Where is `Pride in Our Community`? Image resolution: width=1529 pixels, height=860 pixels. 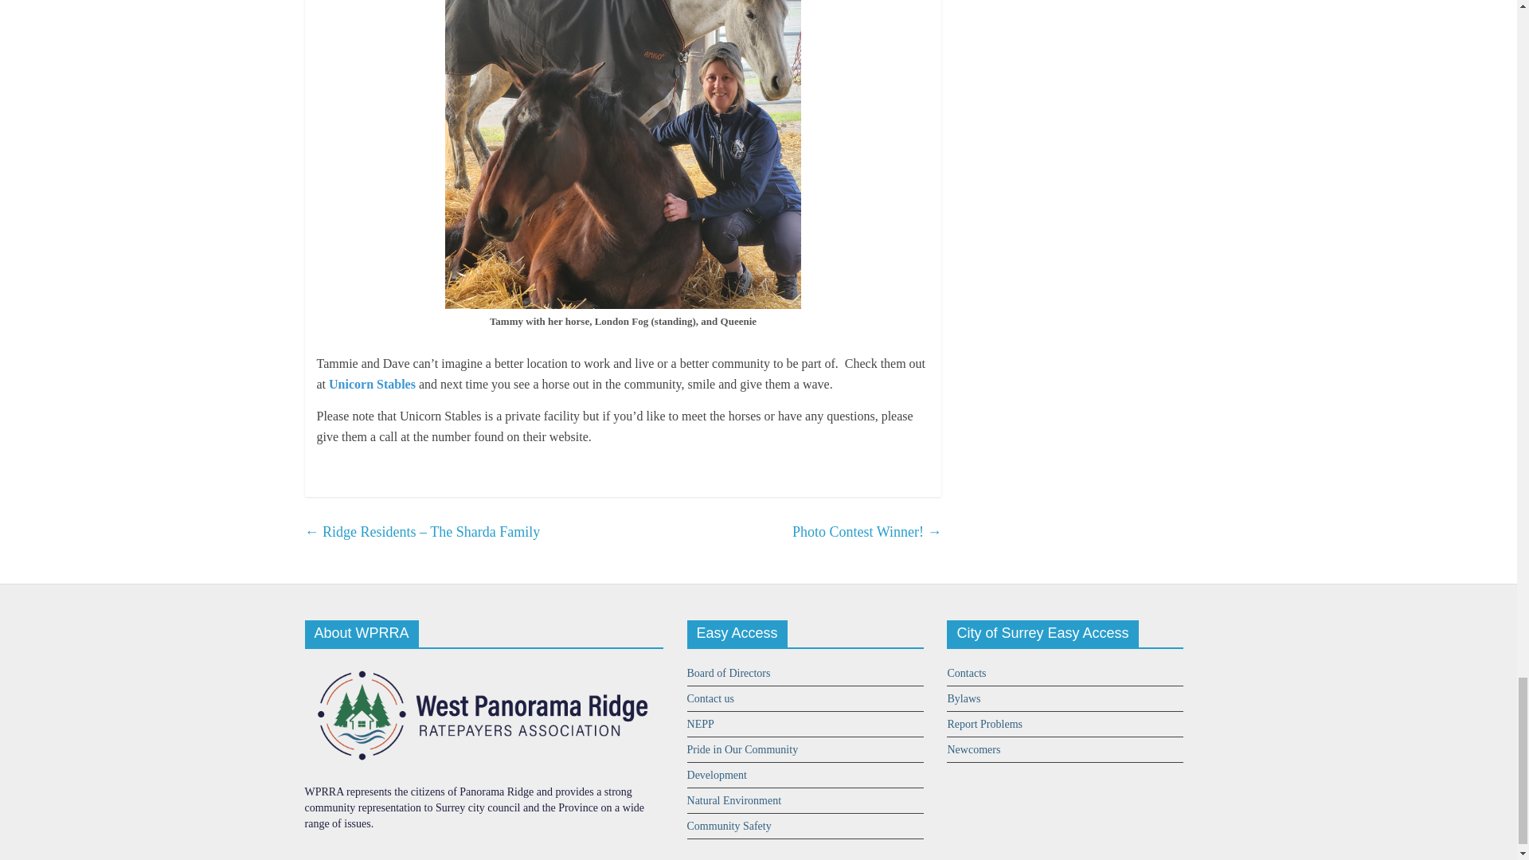
Pride in Our Community is located at coordinates (742, 750).